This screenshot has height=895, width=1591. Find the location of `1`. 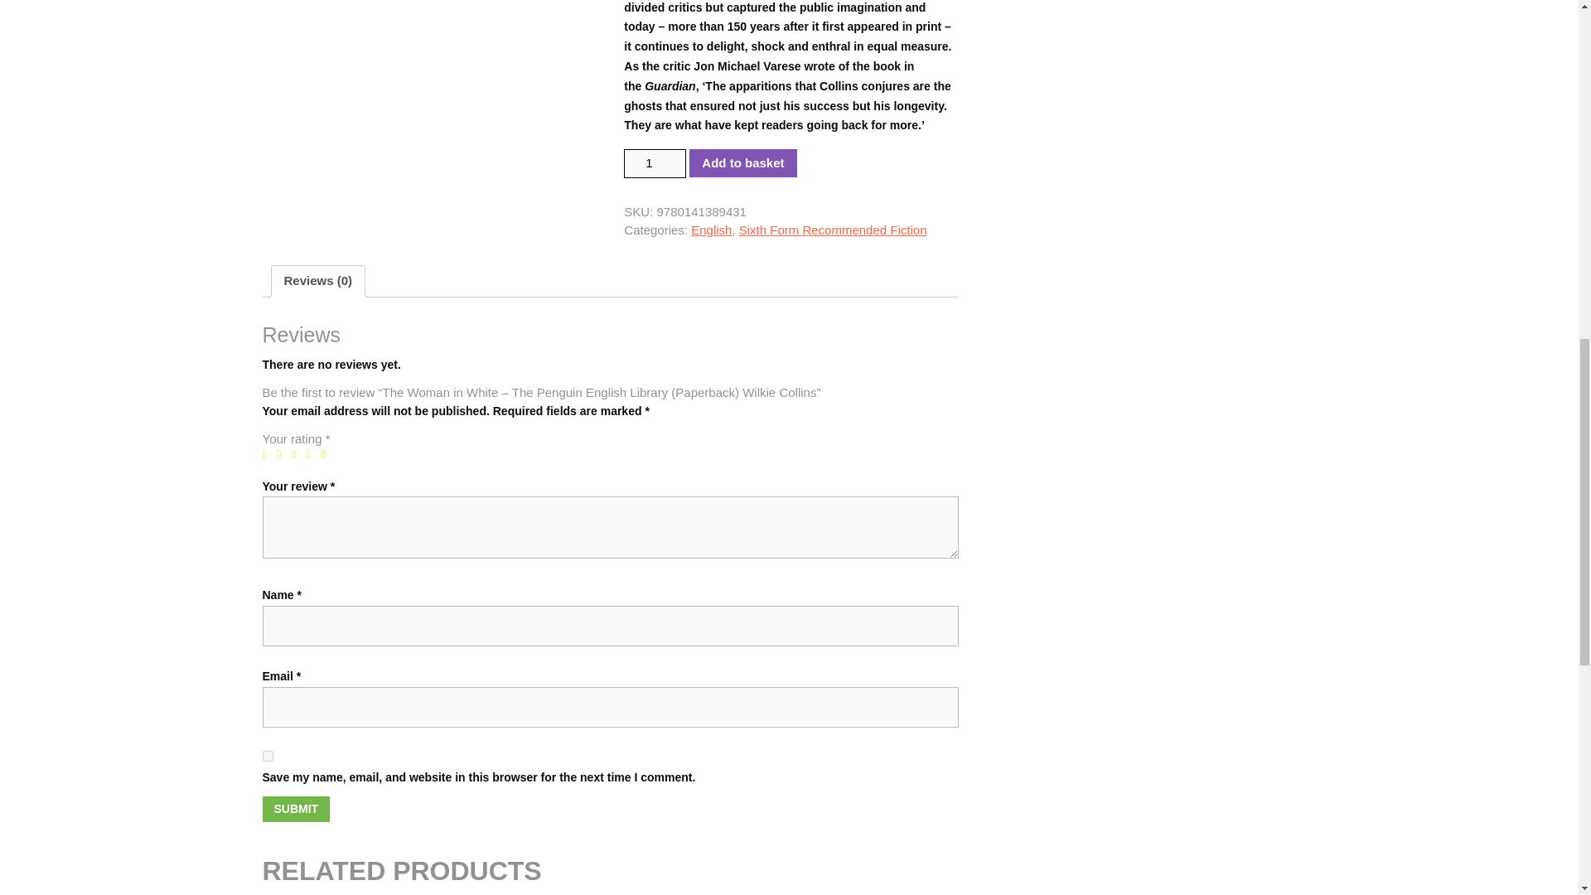

1 is located at coordinates (655, 163).